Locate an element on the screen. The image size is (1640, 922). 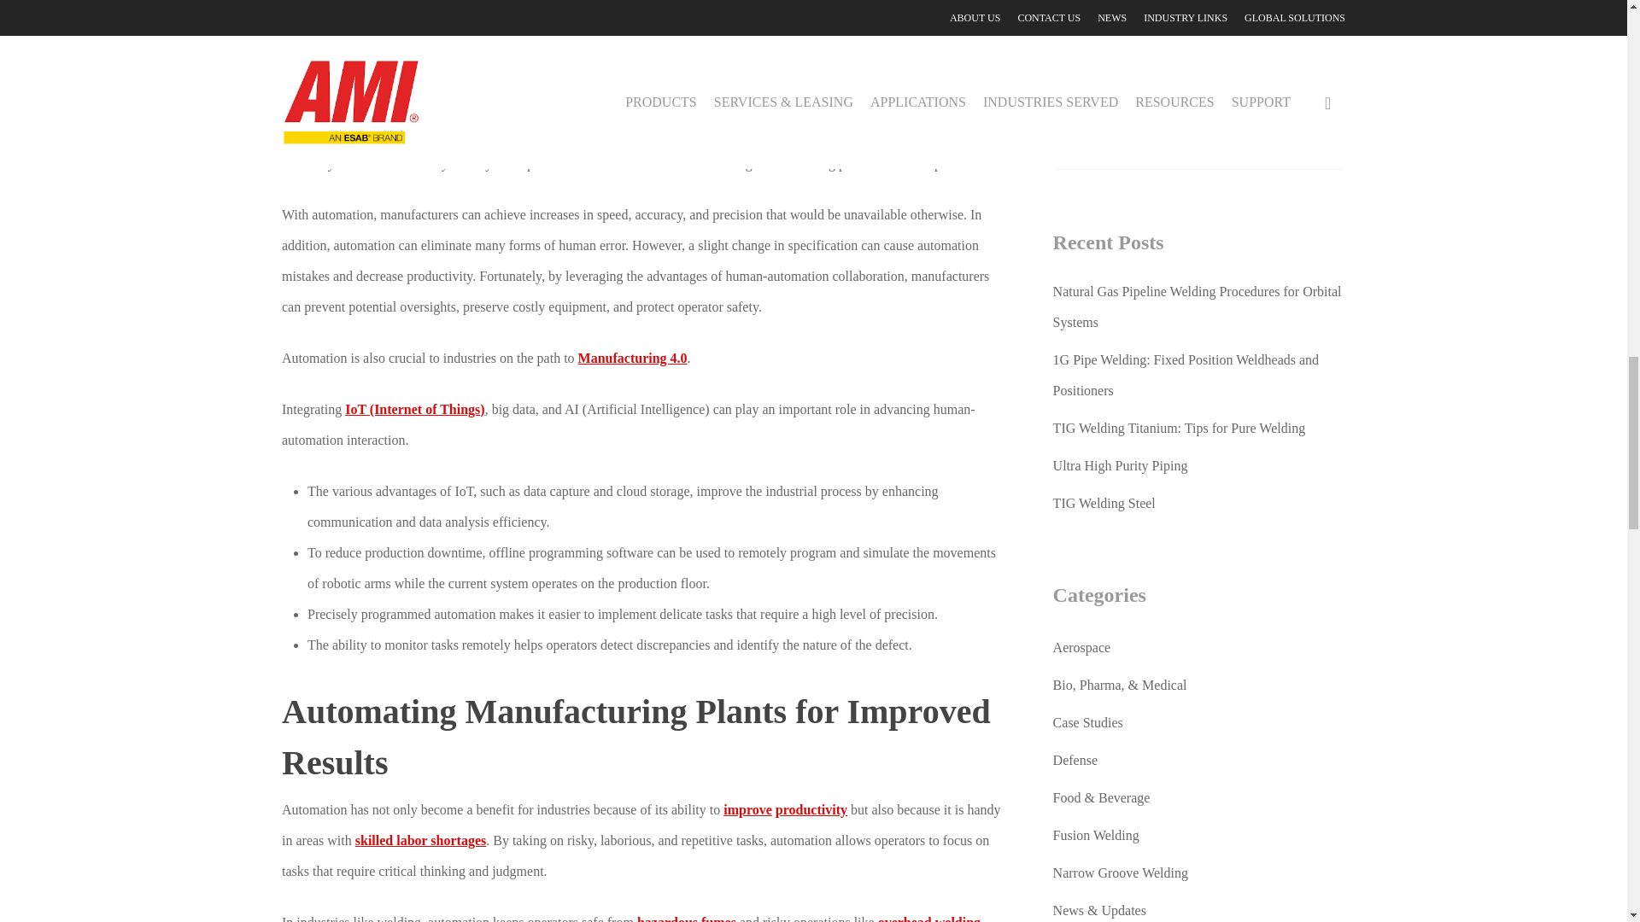
Search for: is located at coordinates (1198, 149).